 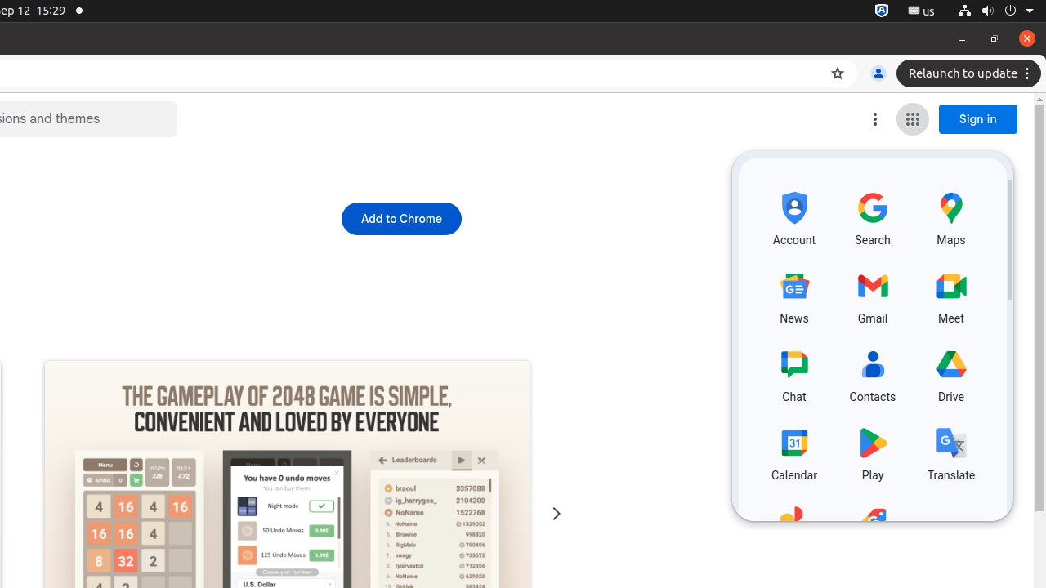 What do you see at coordinates (794, 452) in the screenshot?
I see `Calendar, row 4 of 5 and column 1 of 3 in the first section (opens a new tab)` at bounding box center [794, 452].